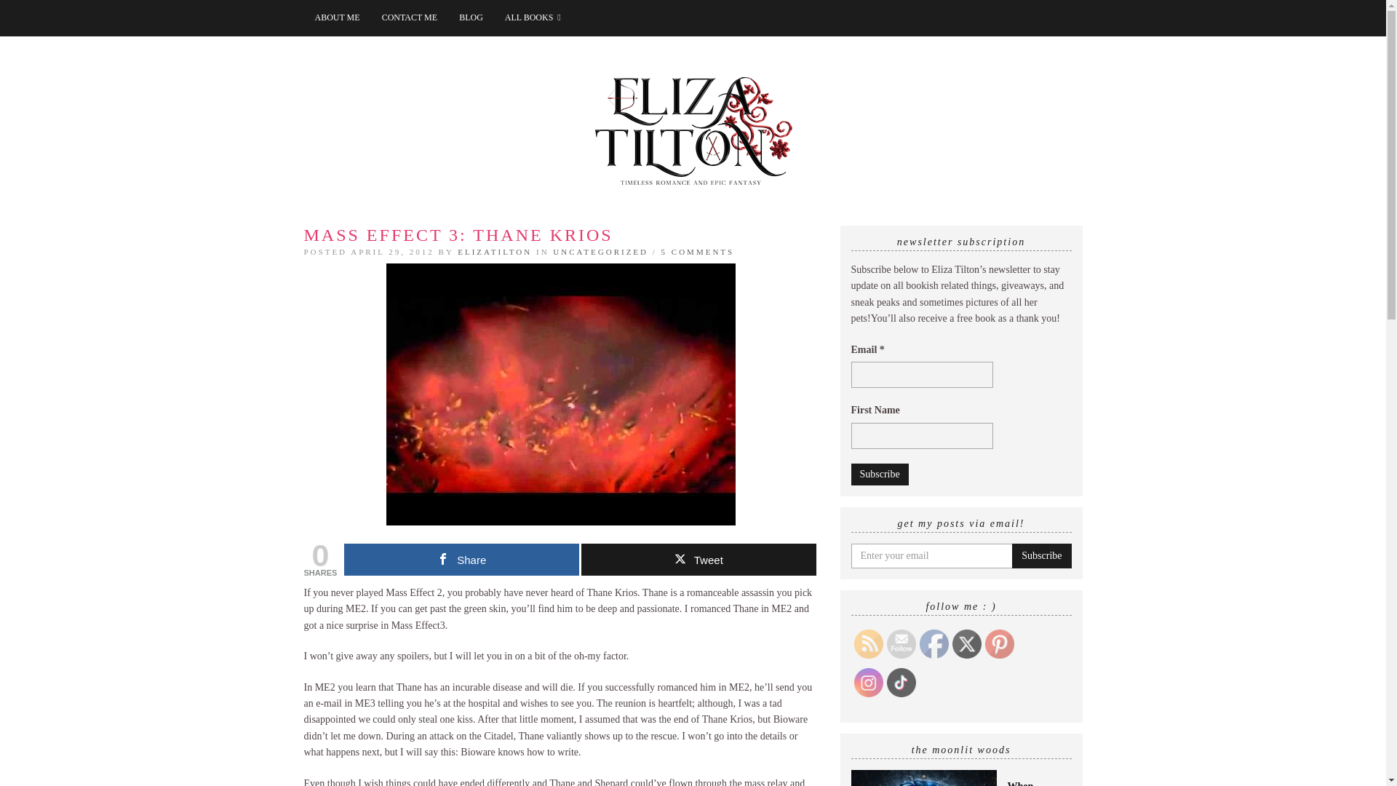 Image resolution: width=1397 pixels, height=786 pixels. I want to click on 5 COMMENTS, so click(697, 252).